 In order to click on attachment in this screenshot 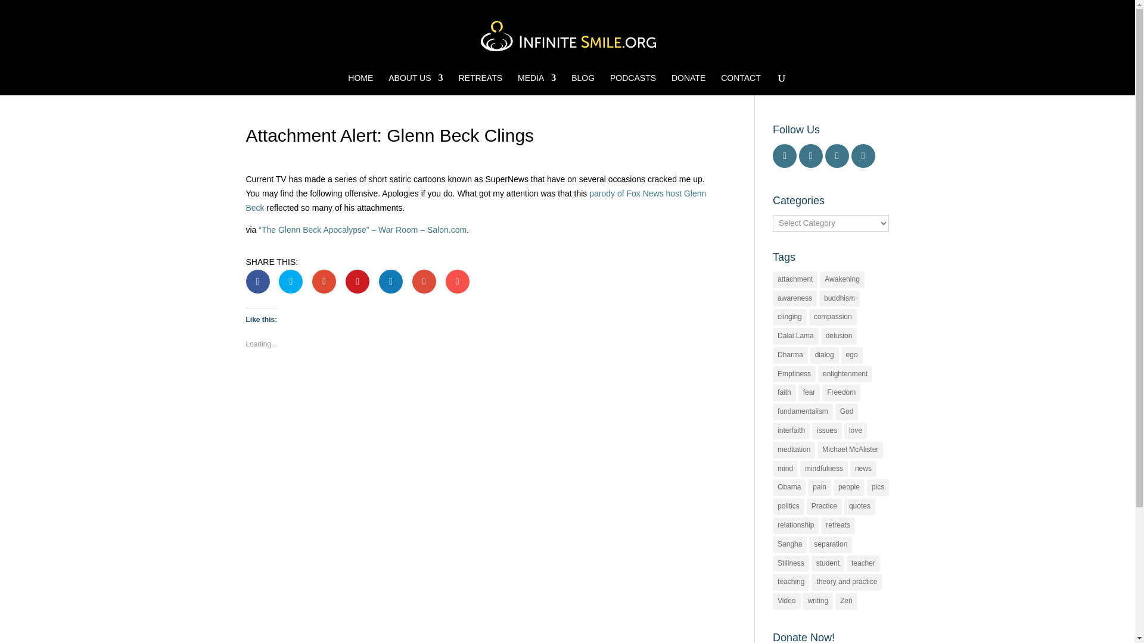, I will do `click(795, 279)`.